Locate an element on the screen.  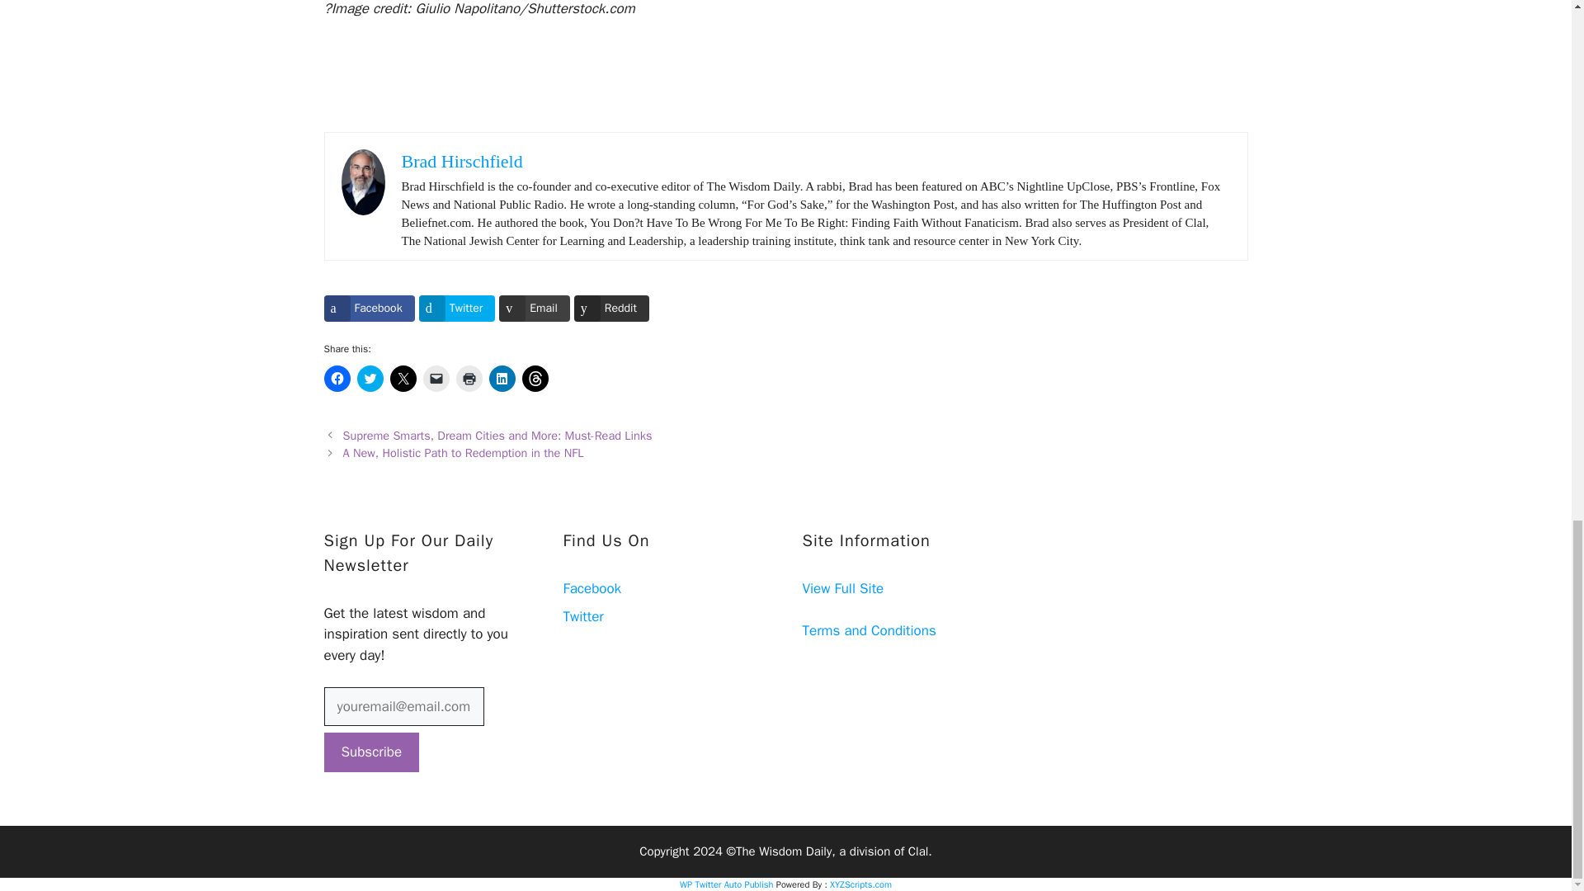
Share on Reddit is located at coordinates (611, 308).